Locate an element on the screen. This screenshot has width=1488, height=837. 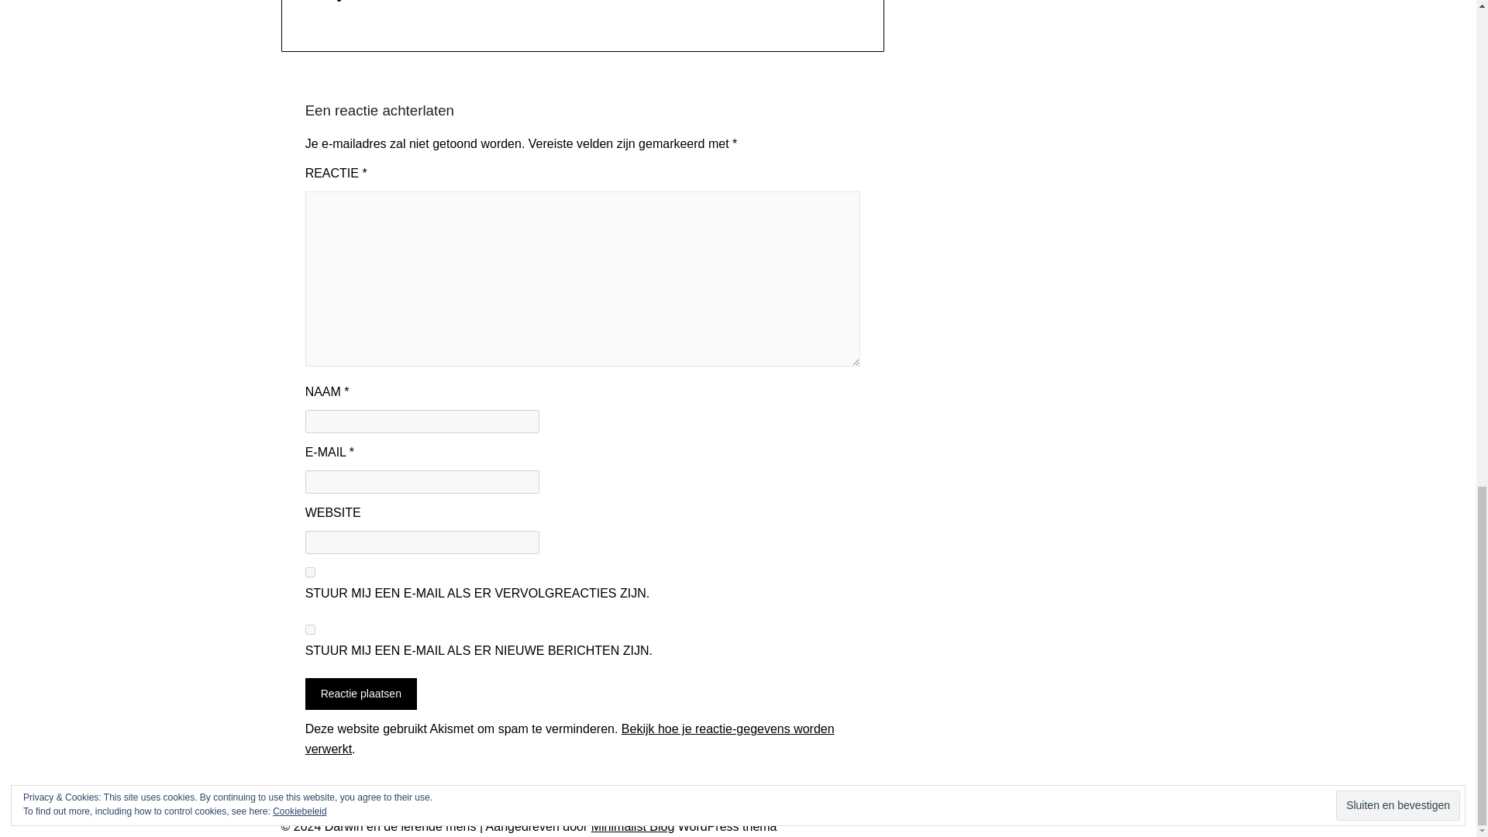
Minimalist Blog is located at coordinates (632, 826).